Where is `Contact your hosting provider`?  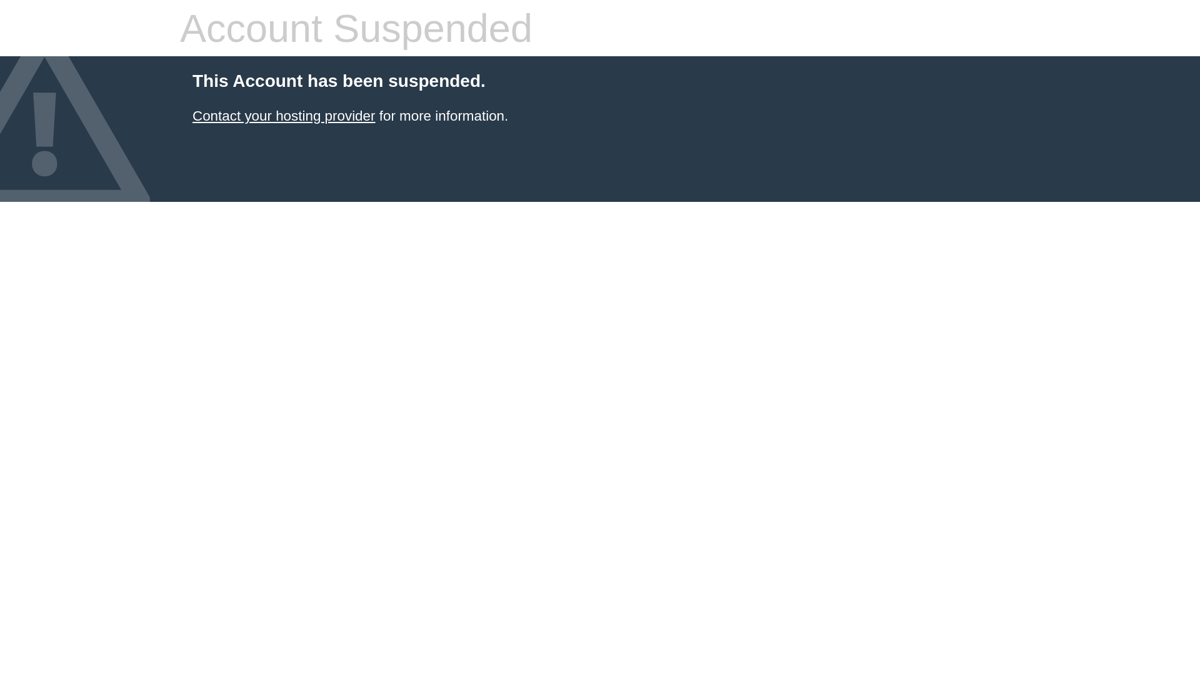
Contact your hosting provider is located at coordinates (284, 116).